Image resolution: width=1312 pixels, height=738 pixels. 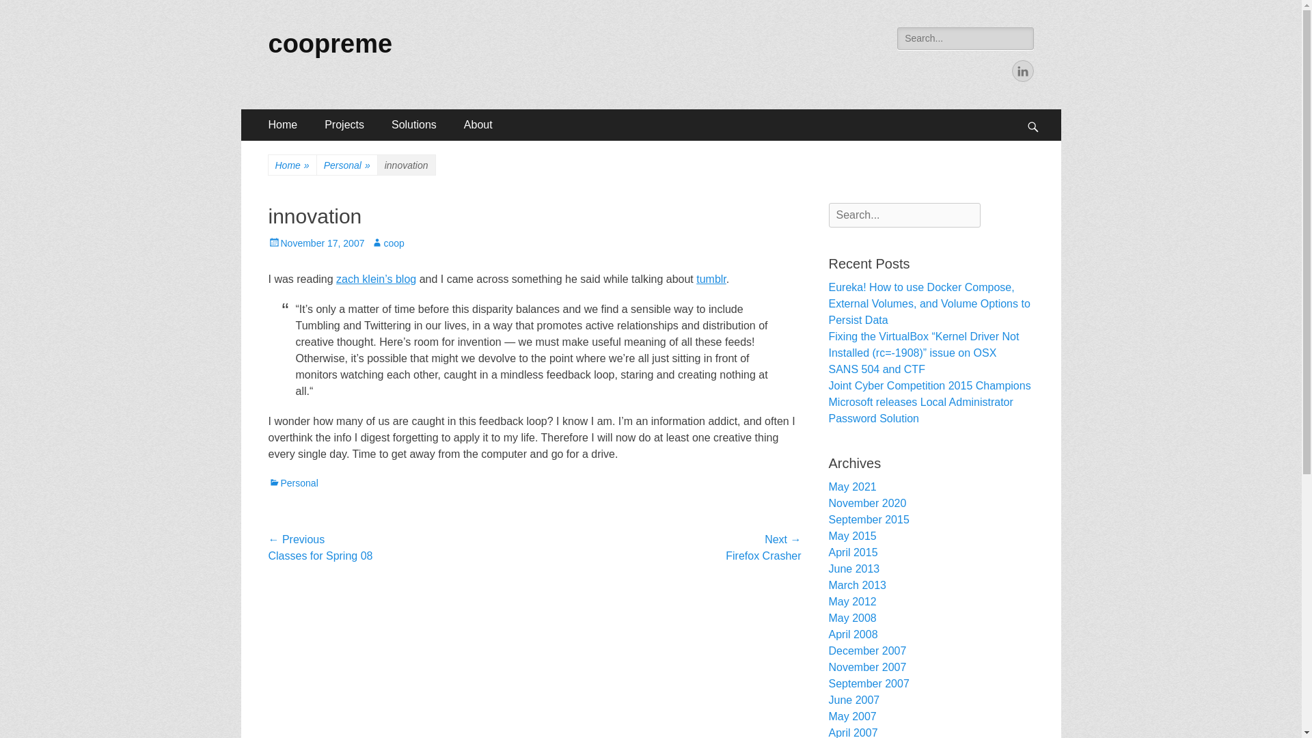 I want to click on tumblr, so click(x=711, y=279).